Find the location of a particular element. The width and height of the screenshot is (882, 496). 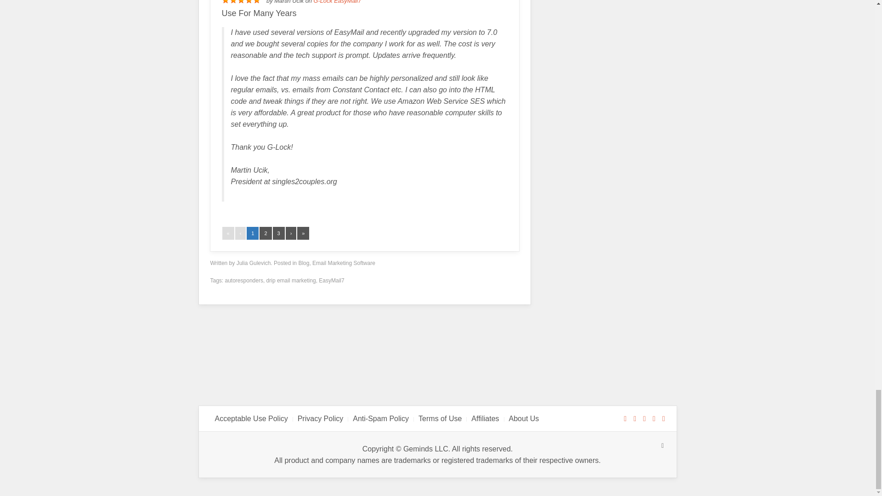

About Us is located at coordinates (524, 418).